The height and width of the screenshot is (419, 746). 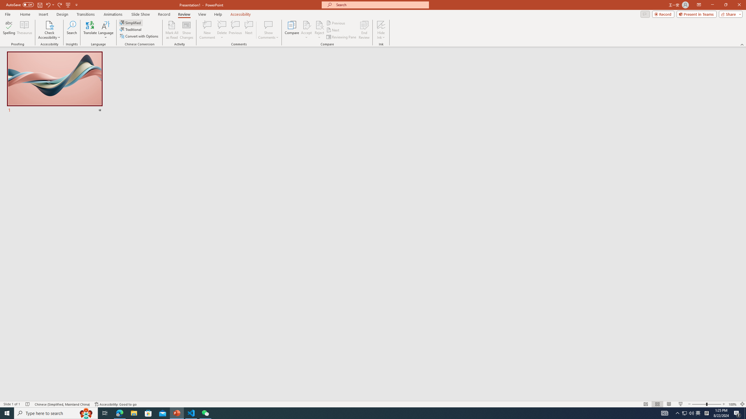 What do you see at coordinates (726, 5) in the screenshot?
I see `Restore Down` at bounding box center [726, 5].